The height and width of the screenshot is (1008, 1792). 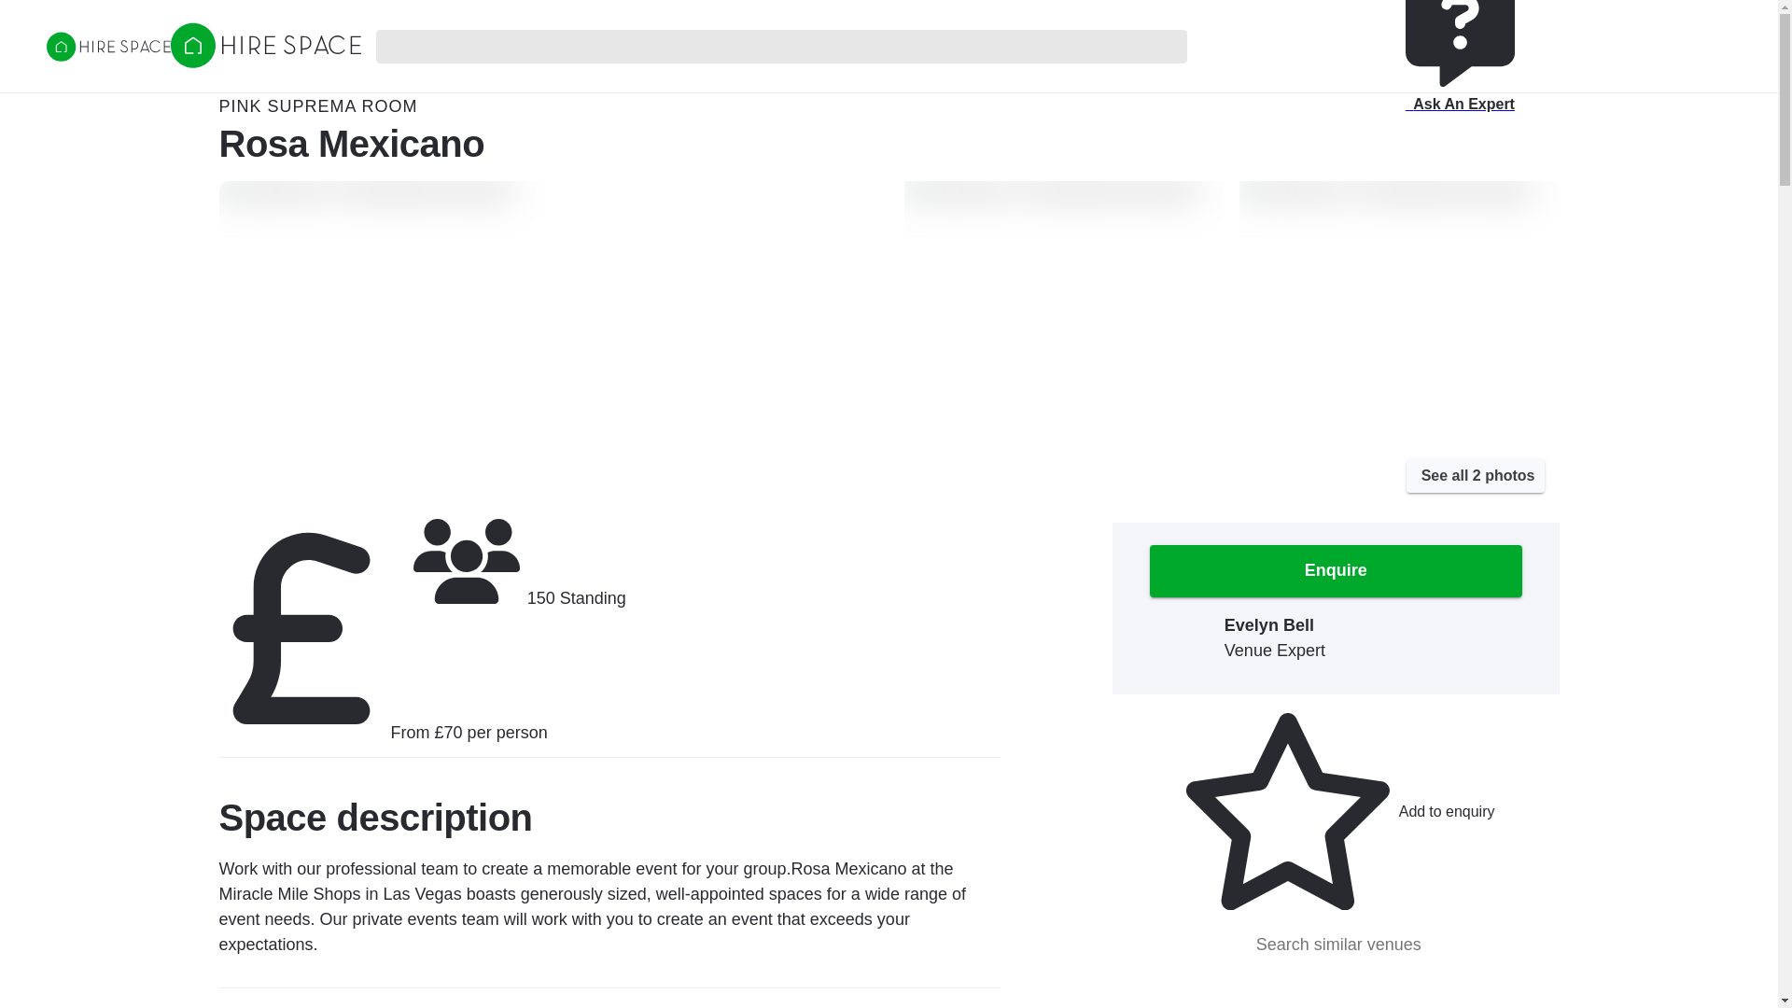 What do you see at coordinates (1339, 7) in the screenshot?
I see `Solutions` at bounding box center [1339, 7].